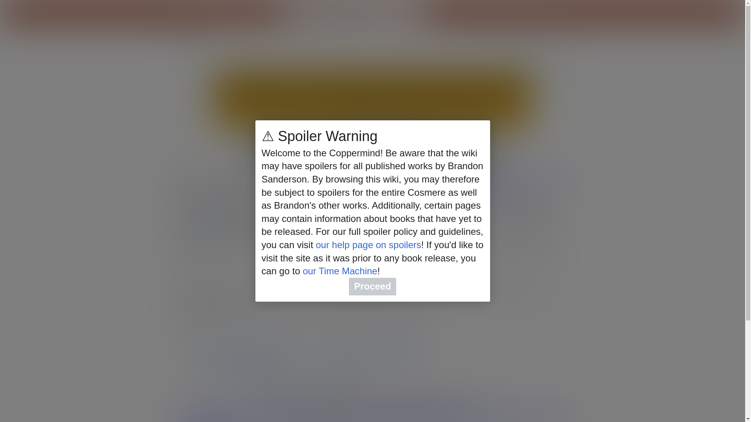 The height and width of the screenshot is (422, 751). What do you see at coordinates (395, 177) in the screenshot?
I see `Woden` at bounding box center [395, 177].